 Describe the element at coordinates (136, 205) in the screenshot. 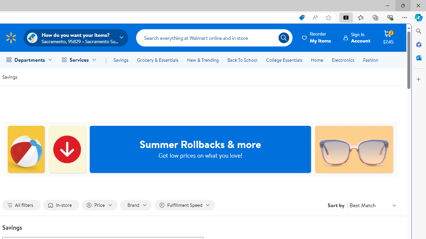

I see `Filter by Brand not applied, activate to change` at that location.